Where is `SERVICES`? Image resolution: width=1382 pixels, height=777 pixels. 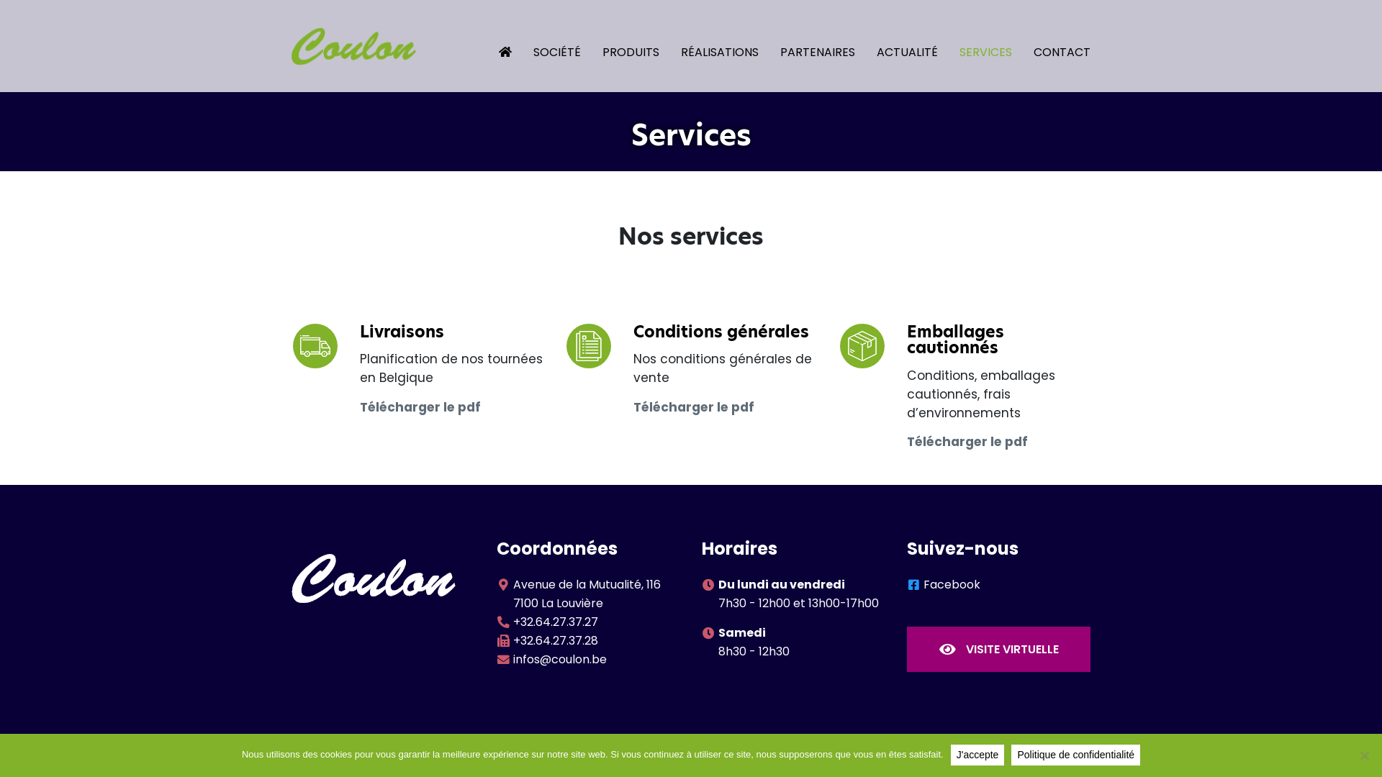
SERVICES is located at coordinates (975, 46).